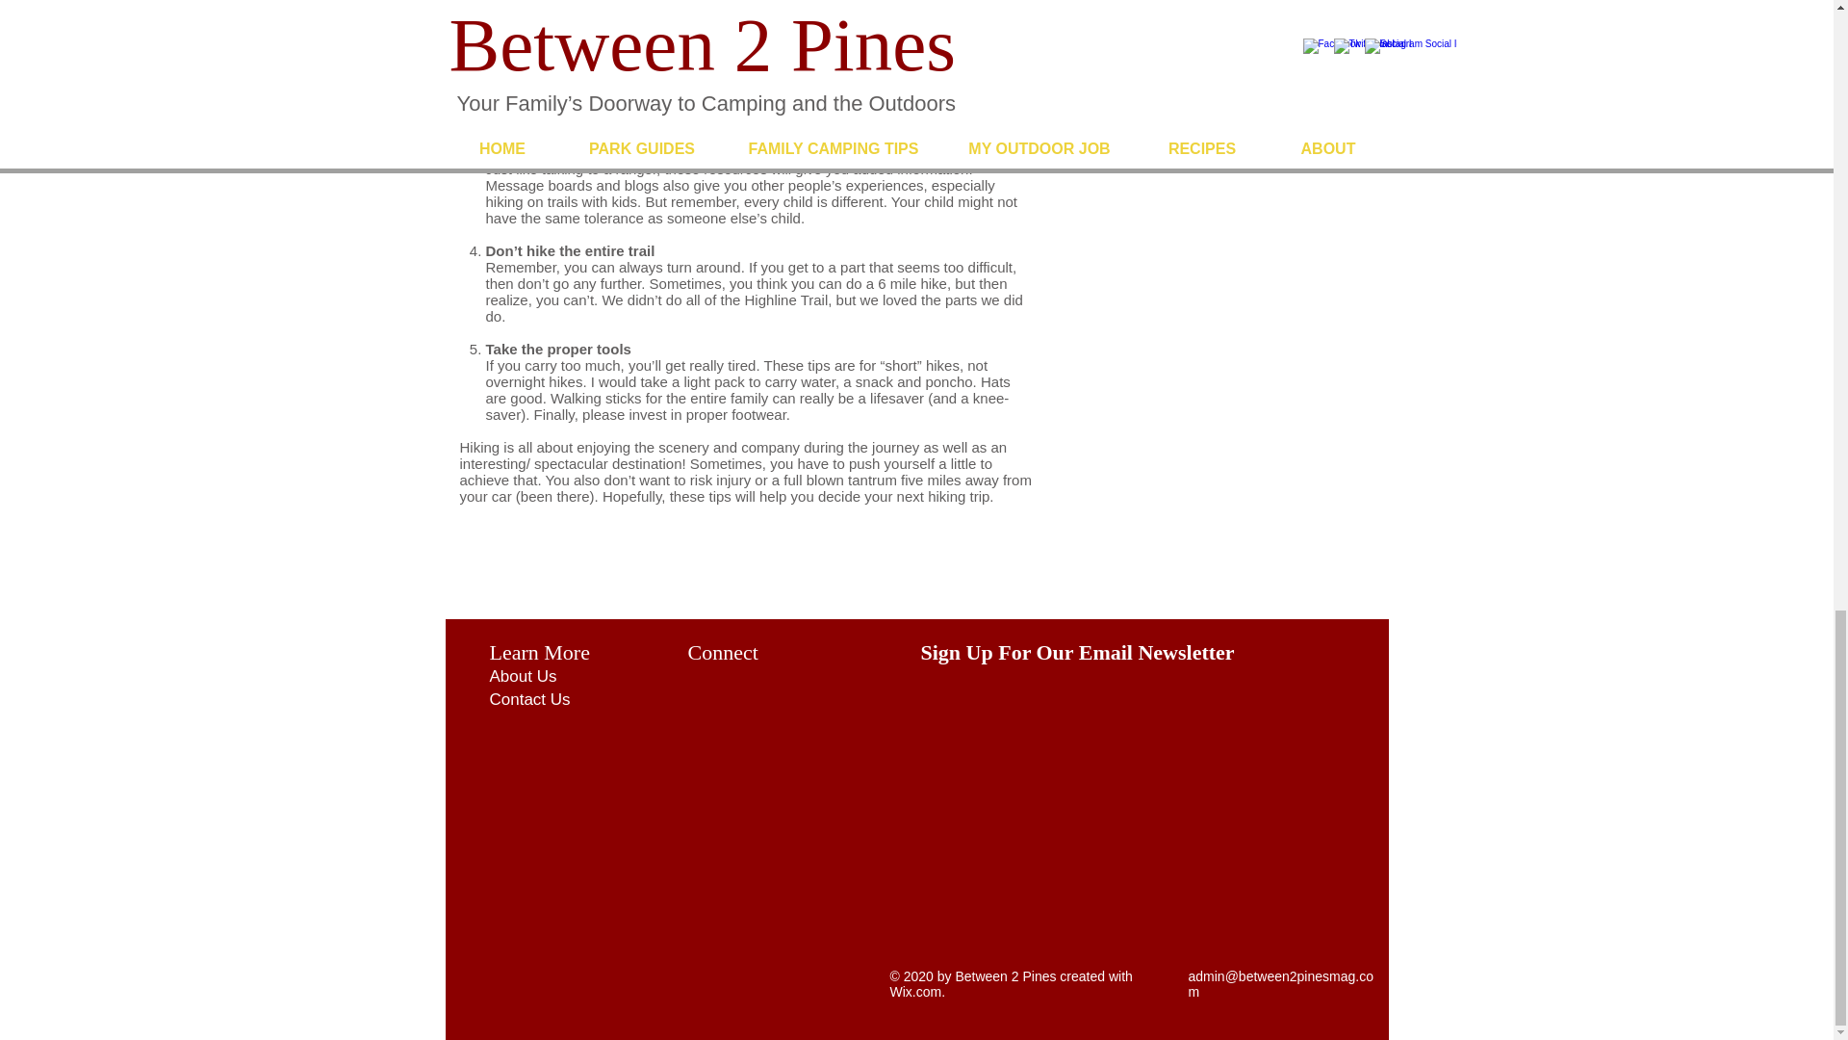 This screenshot has height=1040, width=1848. Describe the element at coordinates (529, 699) in the screenshot. I see `Contact Us` at that location.